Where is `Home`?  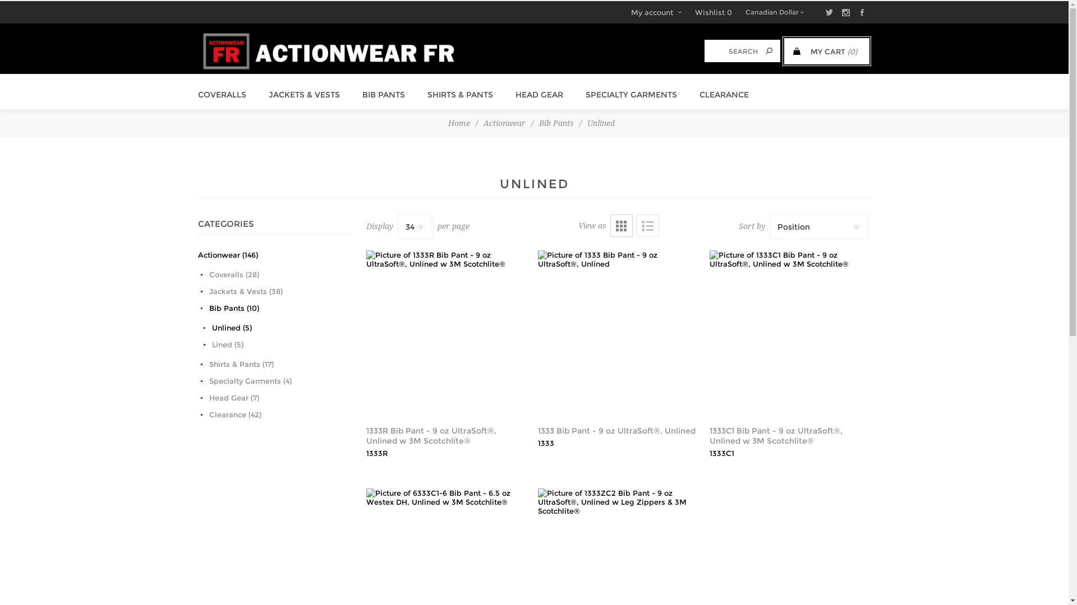
Home is located at coordinates (459, 123).